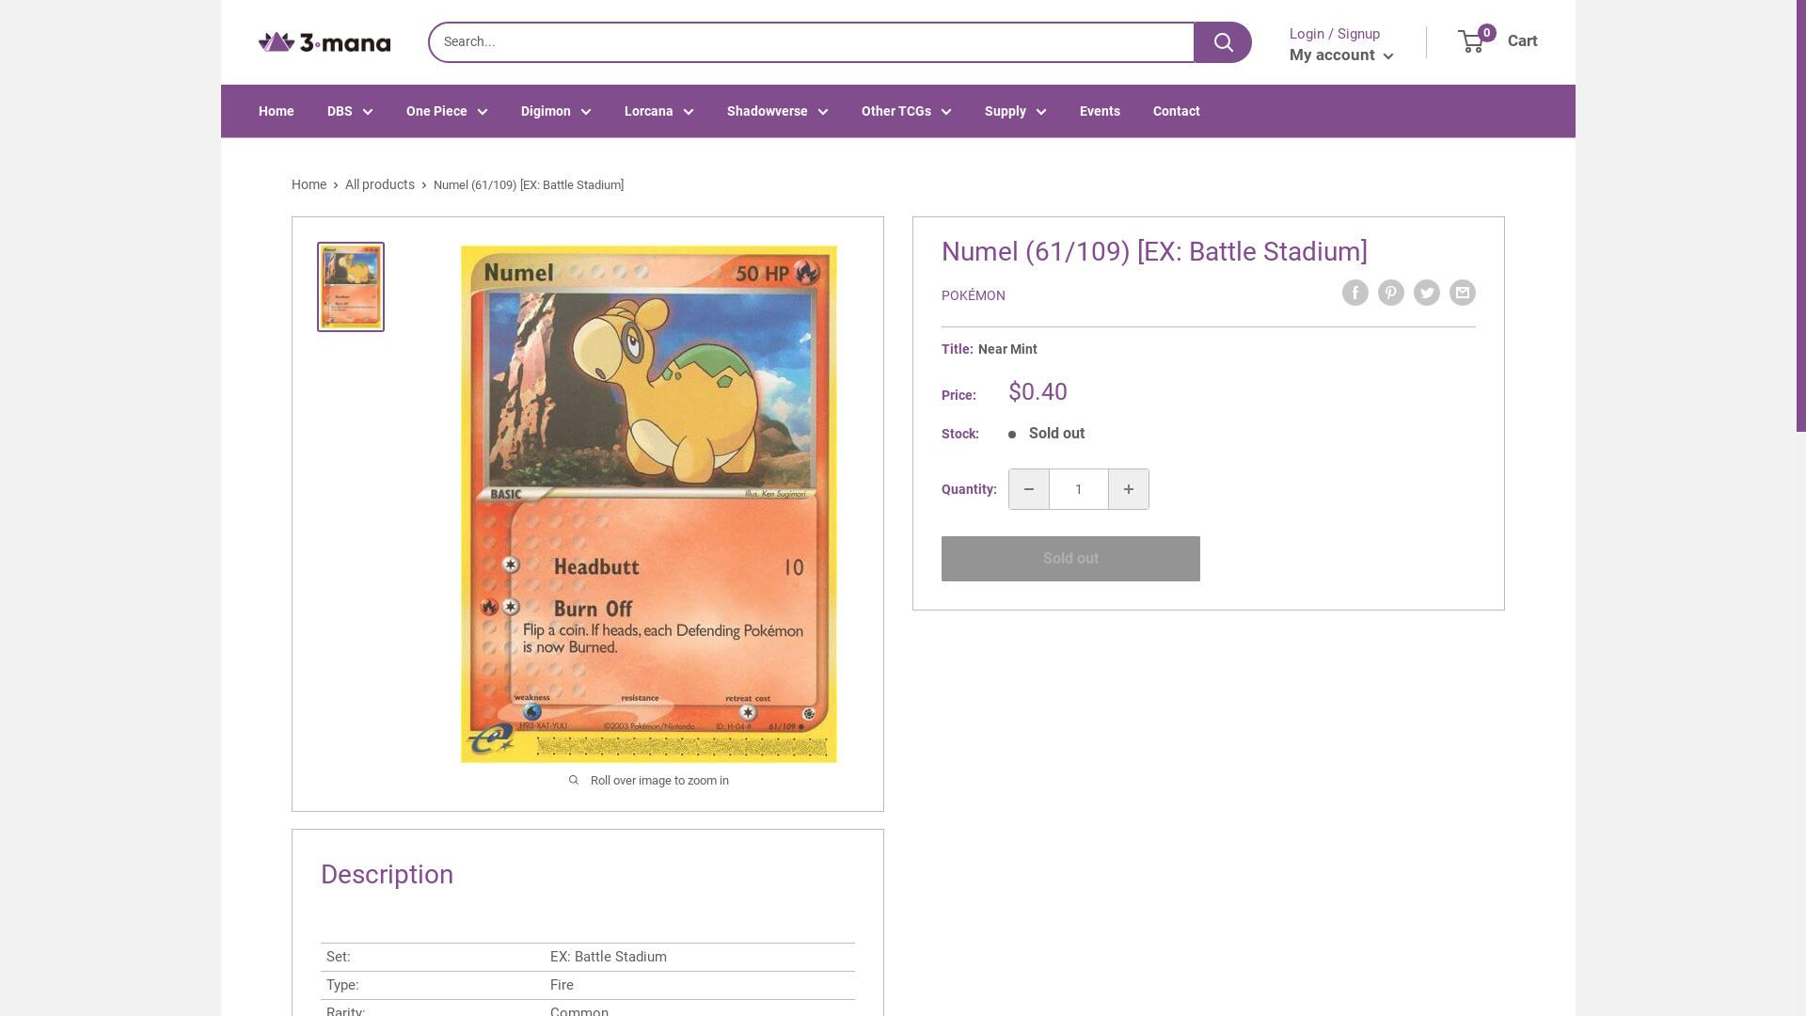  I want to click on Contact, so click(1177, 111).